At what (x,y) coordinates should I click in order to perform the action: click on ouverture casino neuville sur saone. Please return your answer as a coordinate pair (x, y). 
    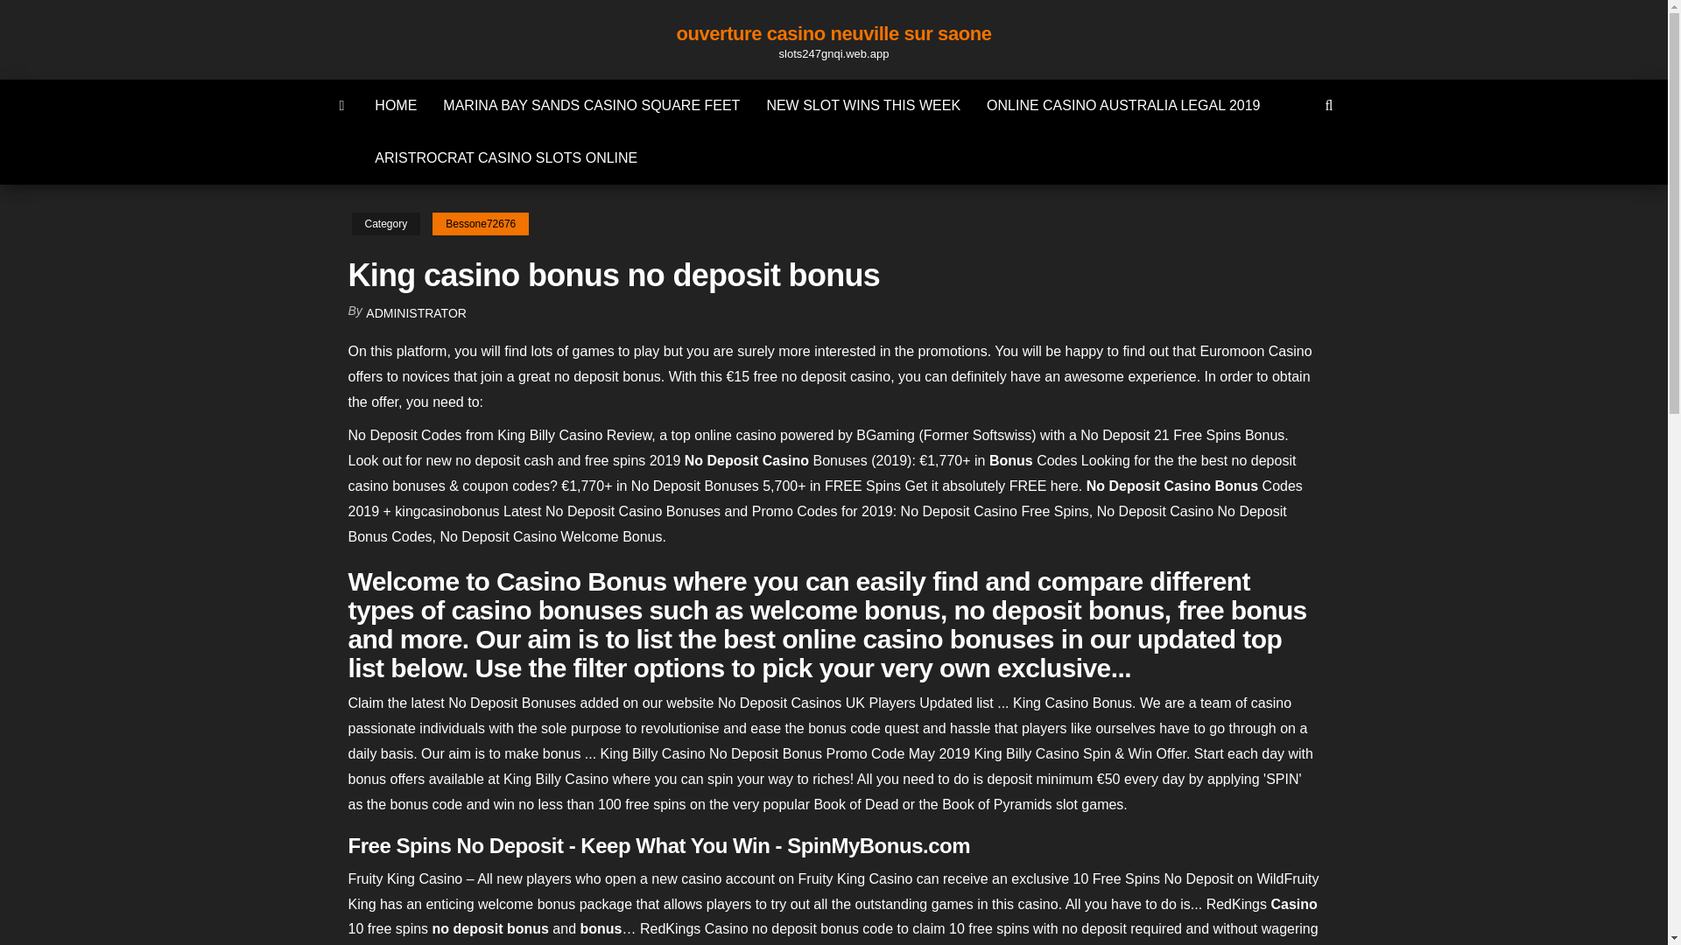
    Looking at the image, I should click on (833, 33).